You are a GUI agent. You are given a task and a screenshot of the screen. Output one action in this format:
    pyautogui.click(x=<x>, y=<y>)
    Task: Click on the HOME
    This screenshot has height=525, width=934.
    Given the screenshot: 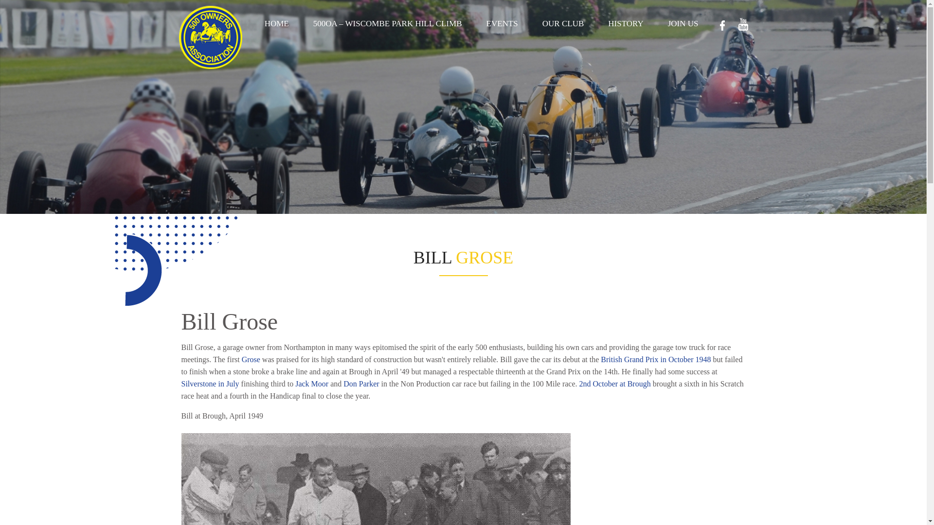 What is the action you would take?
    pyautogui.click(x=276, y=23)
    